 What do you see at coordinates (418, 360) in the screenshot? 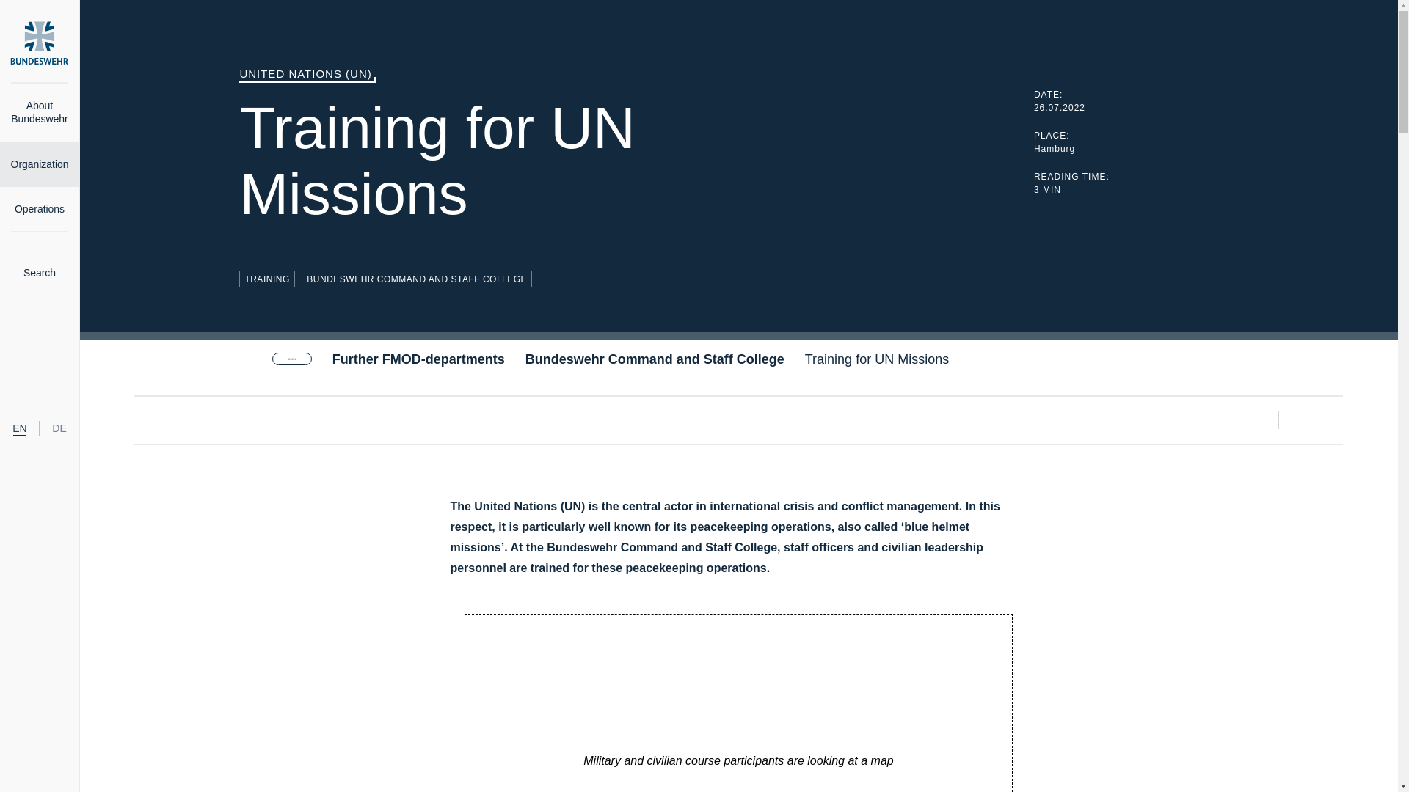
I see `Further FMOD-departments` at bounding box center [418, 360].